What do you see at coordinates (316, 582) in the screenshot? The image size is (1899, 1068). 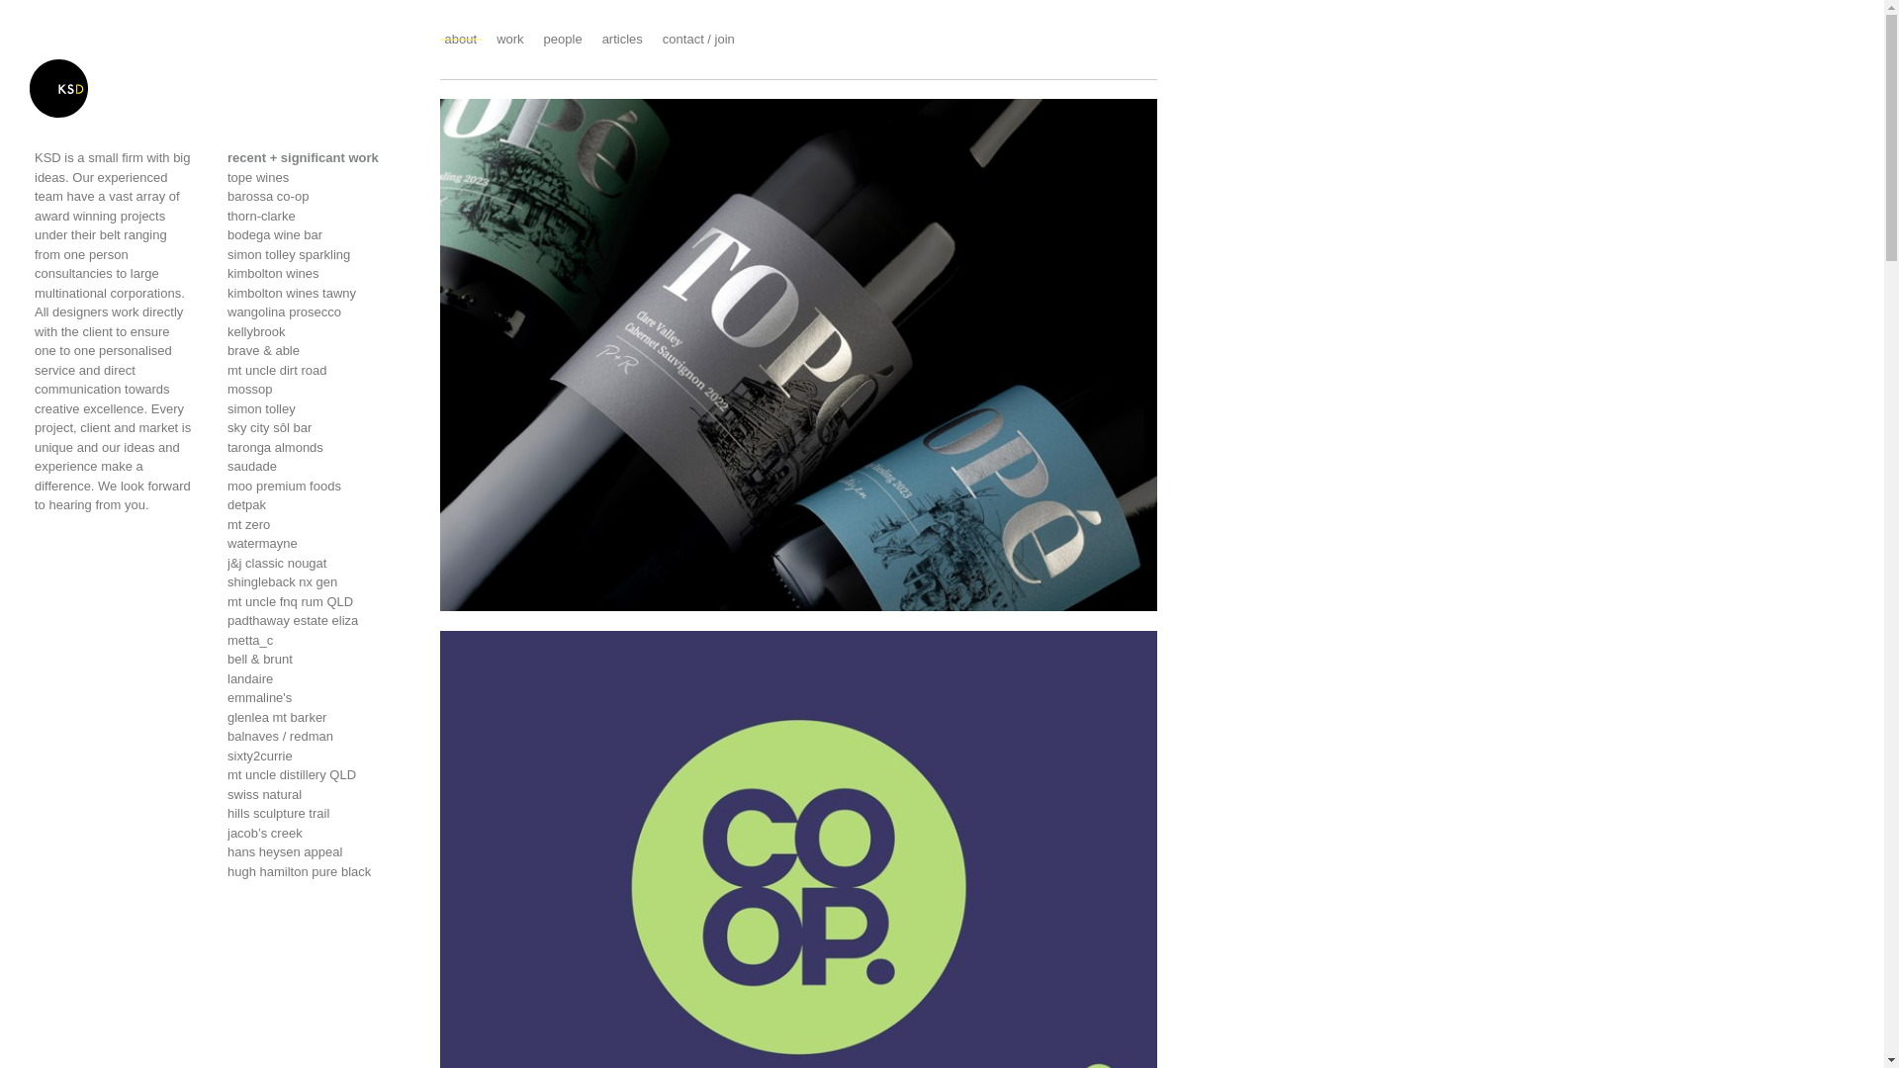 I see `shingleback nx gen` at bounding box center [316, 582].